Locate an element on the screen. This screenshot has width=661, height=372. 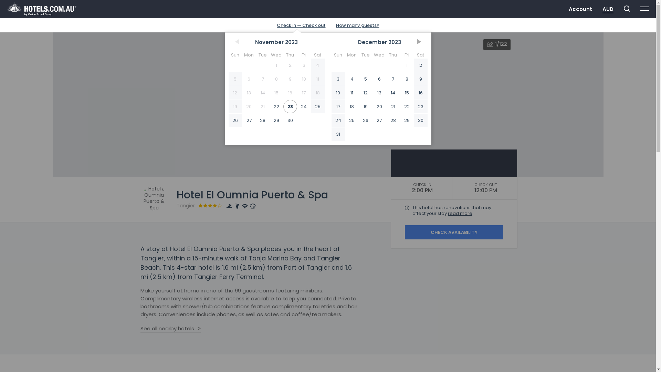
AUD is located at coordinates (608, 9).